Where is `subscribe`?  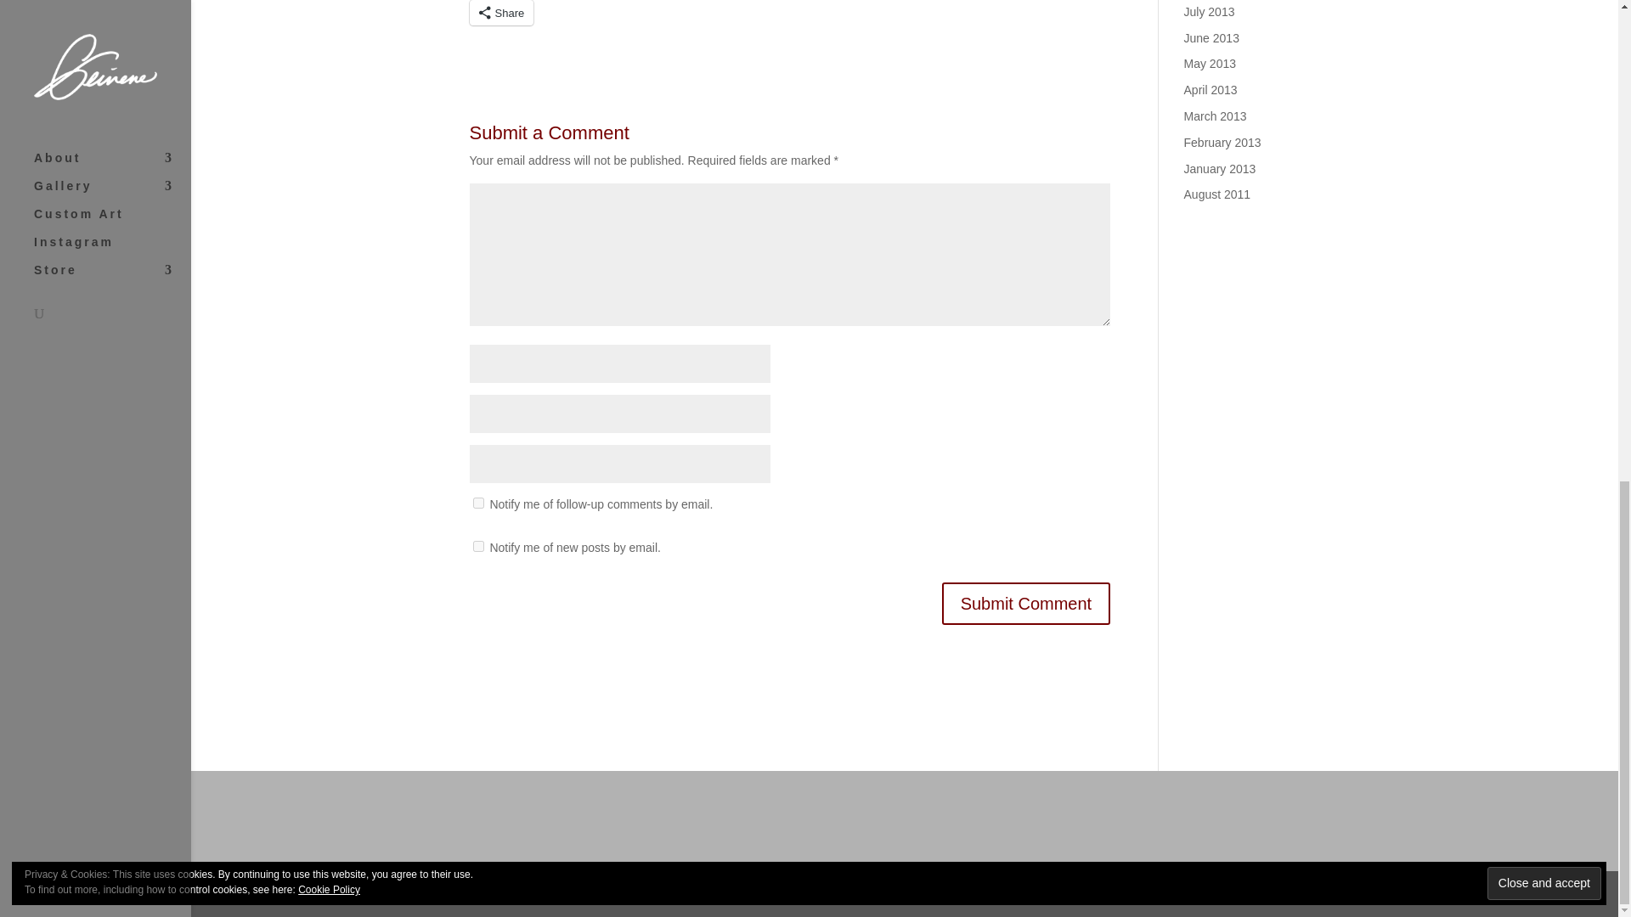 subscribe is located at coordinates (477, 503).